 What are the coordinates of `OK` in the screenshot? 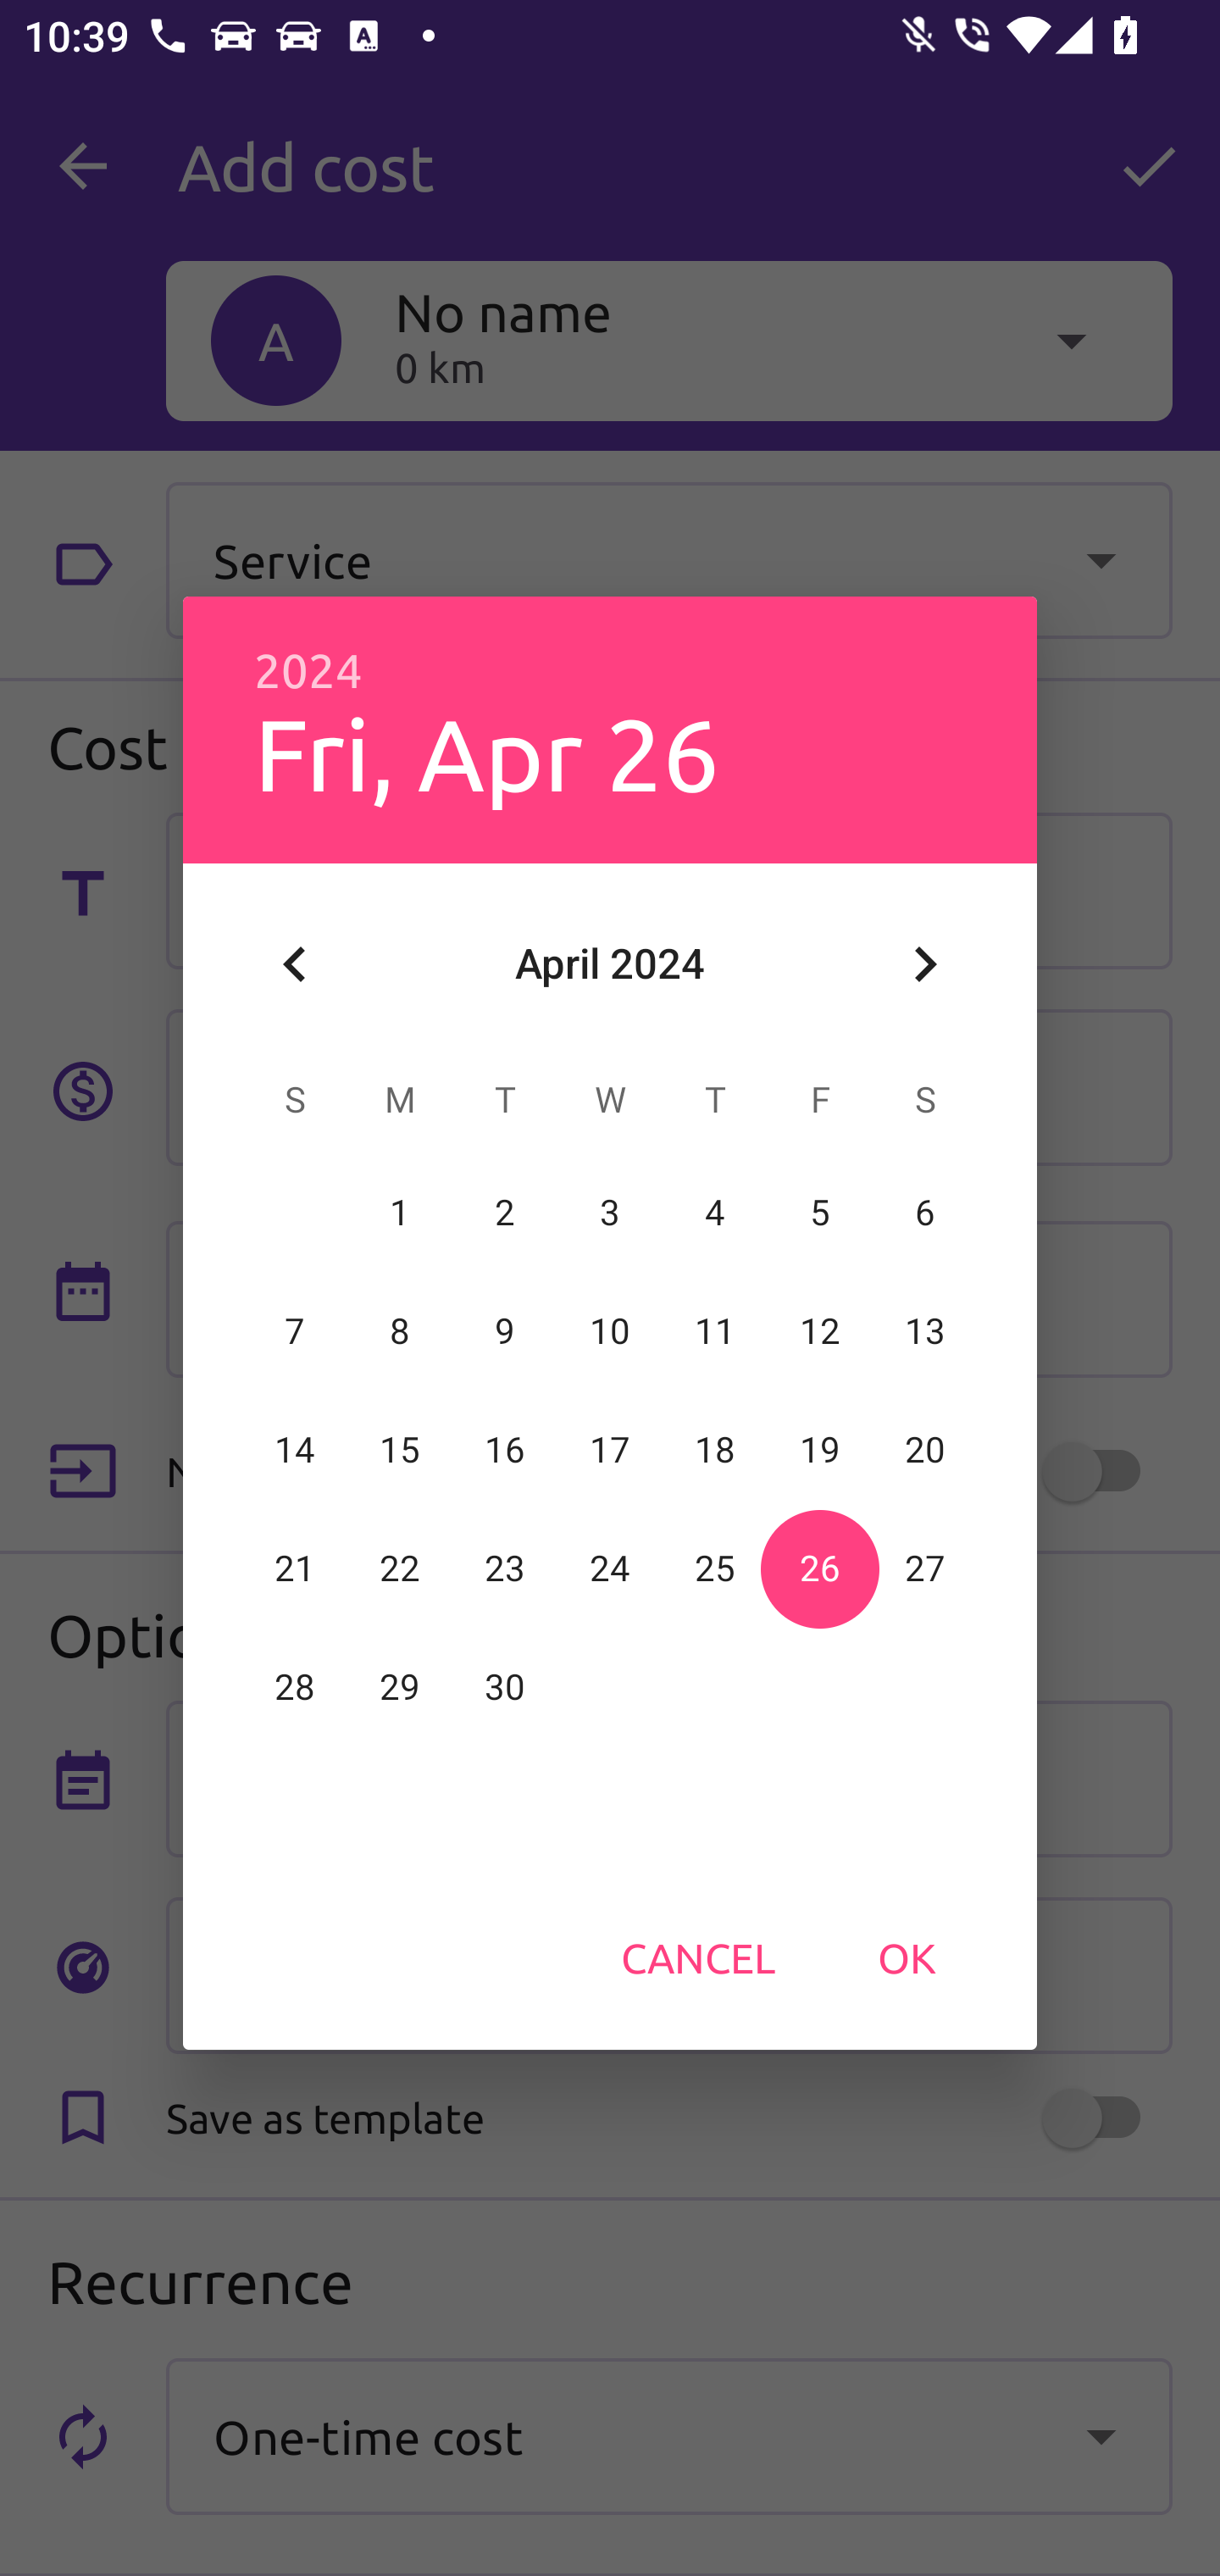 It's located at (907, 1957).